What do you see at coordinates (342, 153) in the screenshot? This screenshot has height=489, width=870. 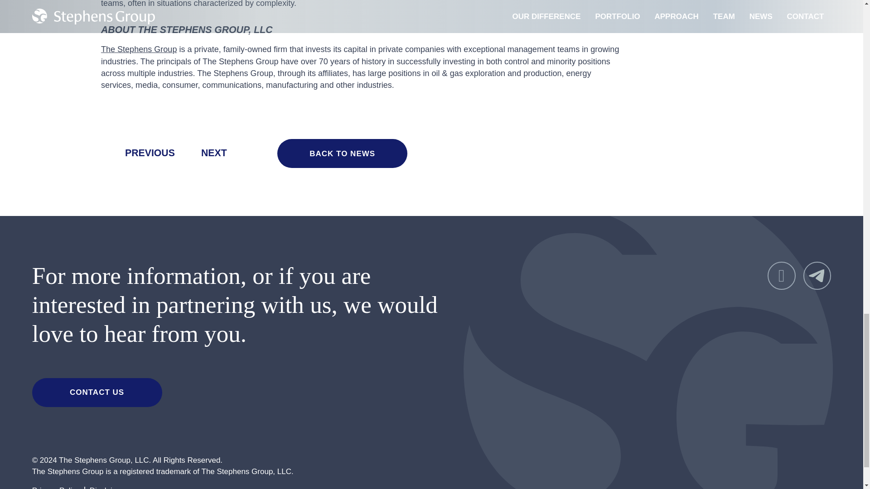 I see `BACK TO NEWS` at bounding box center [342, 153].